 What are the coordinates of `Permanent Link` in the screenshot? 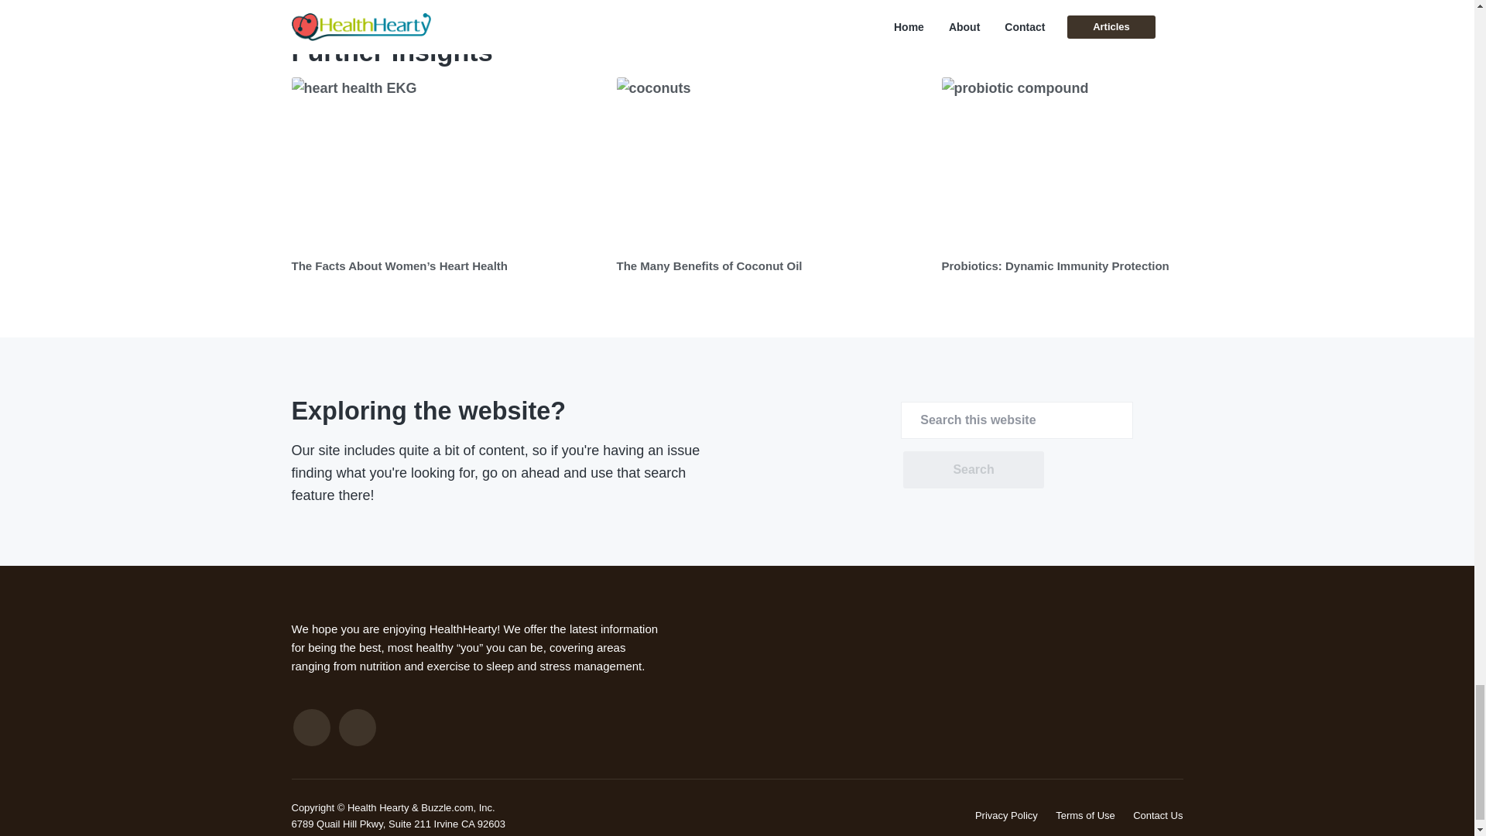 It's located at (709, 266).